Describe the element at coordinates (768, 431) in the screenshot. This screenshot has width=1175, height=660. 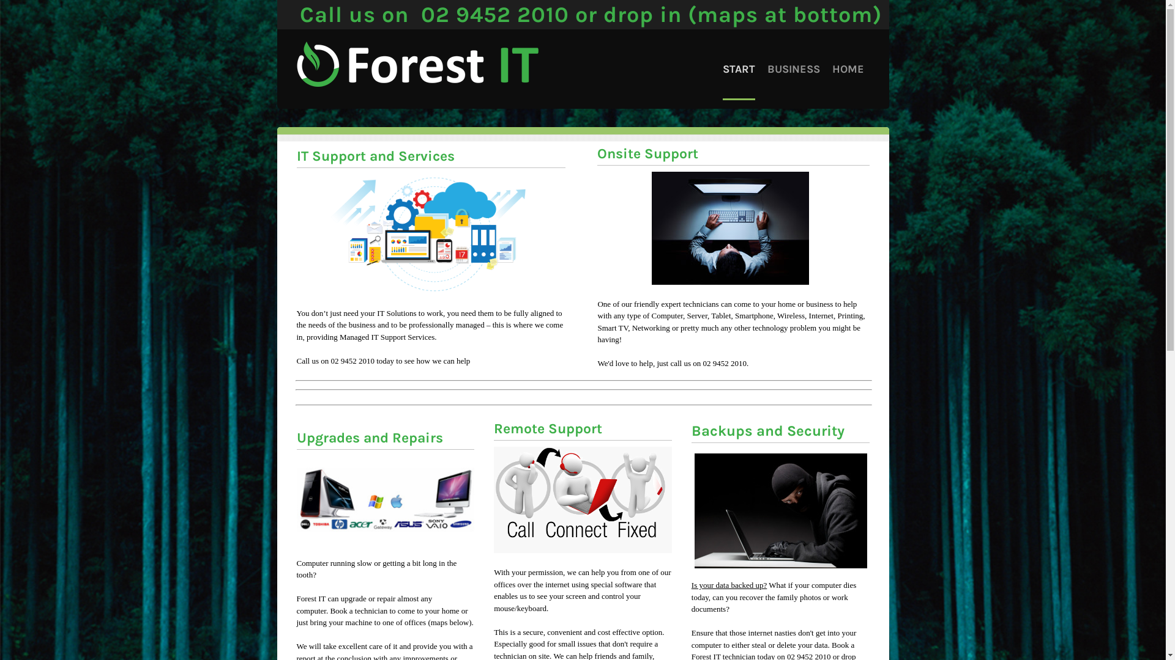
I see `Backups and Security` at that location.